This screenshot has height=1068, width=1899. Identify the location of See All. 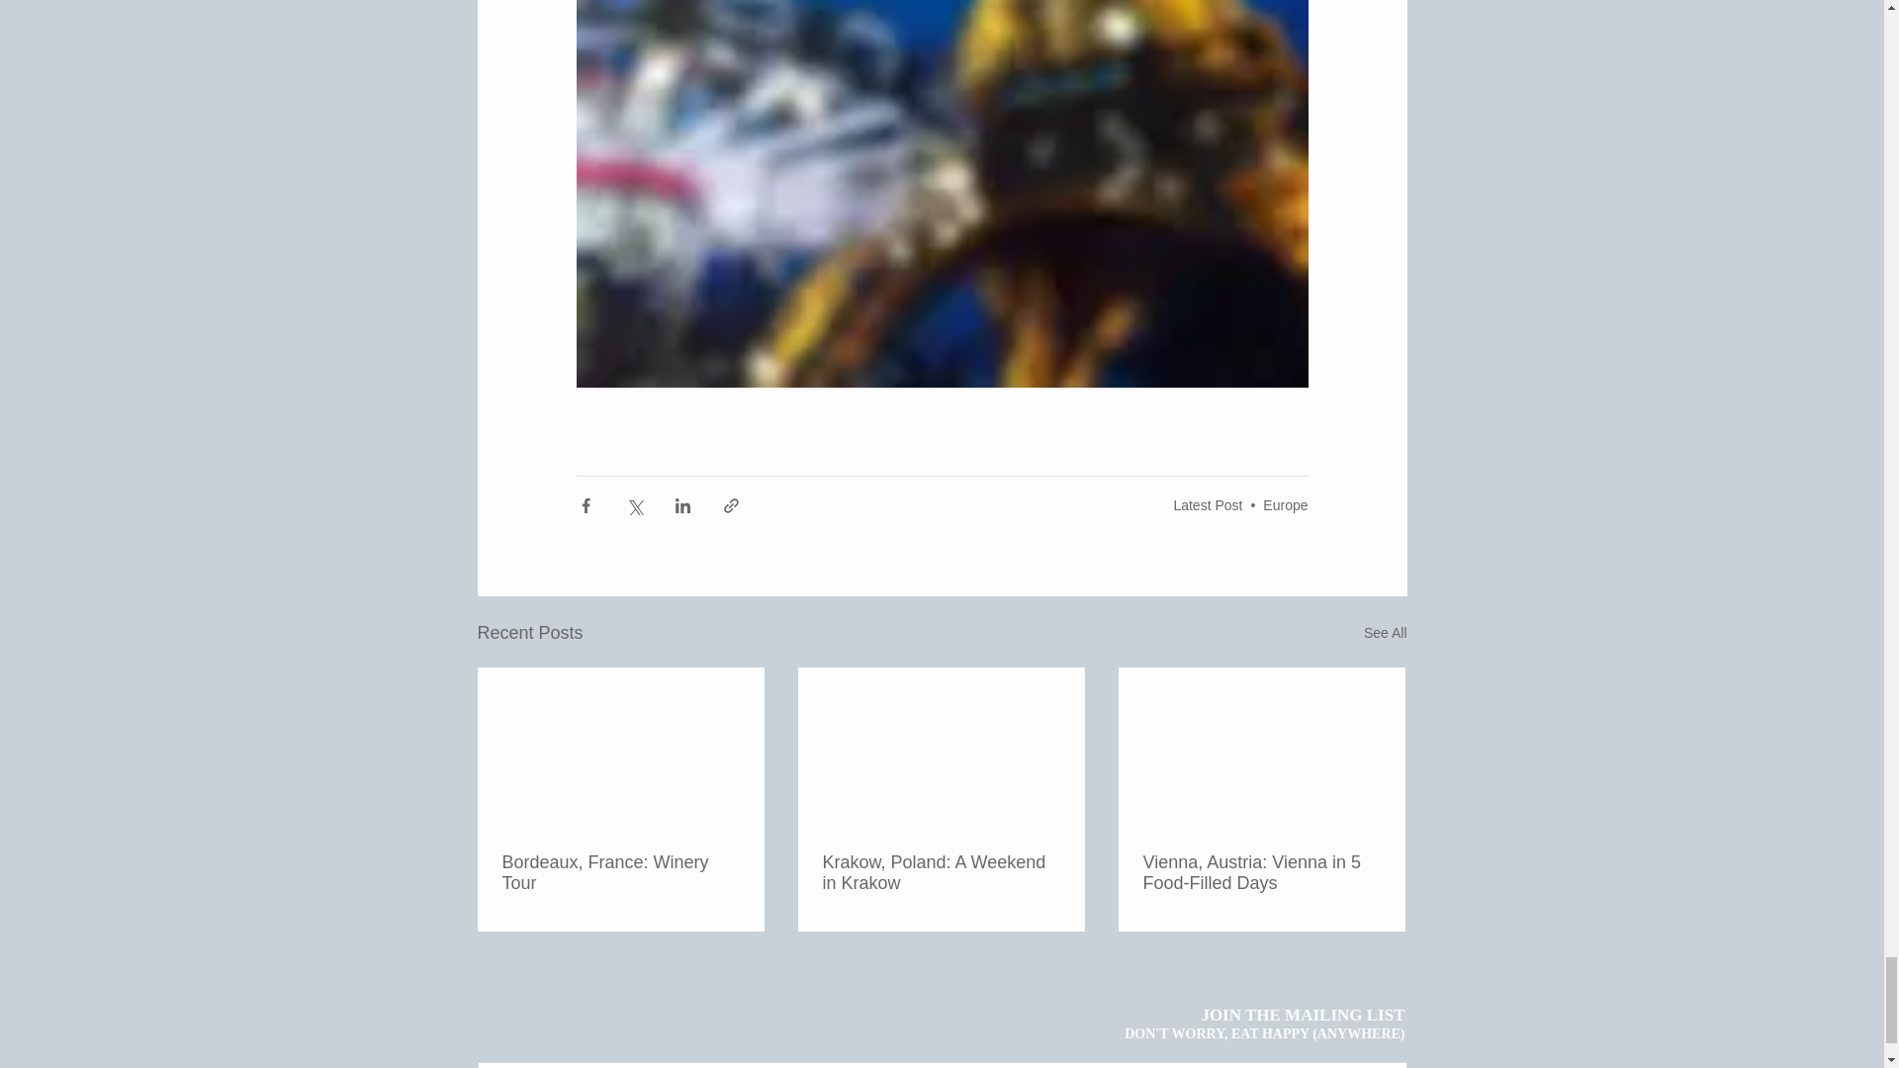
(1385, 633).